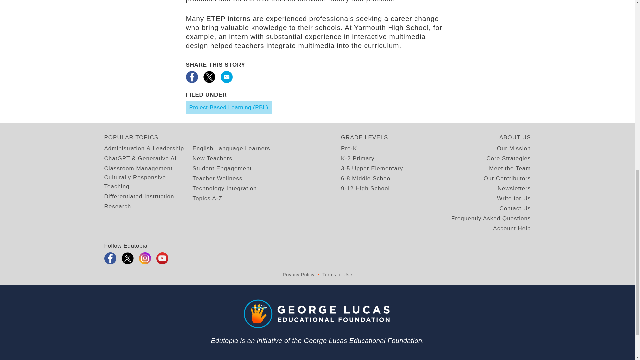 The width and height of the screenshot is (640, 360). Describe the element at coordinates (358, 159) in the screenshot. I see `K-2 Primary` at that location.